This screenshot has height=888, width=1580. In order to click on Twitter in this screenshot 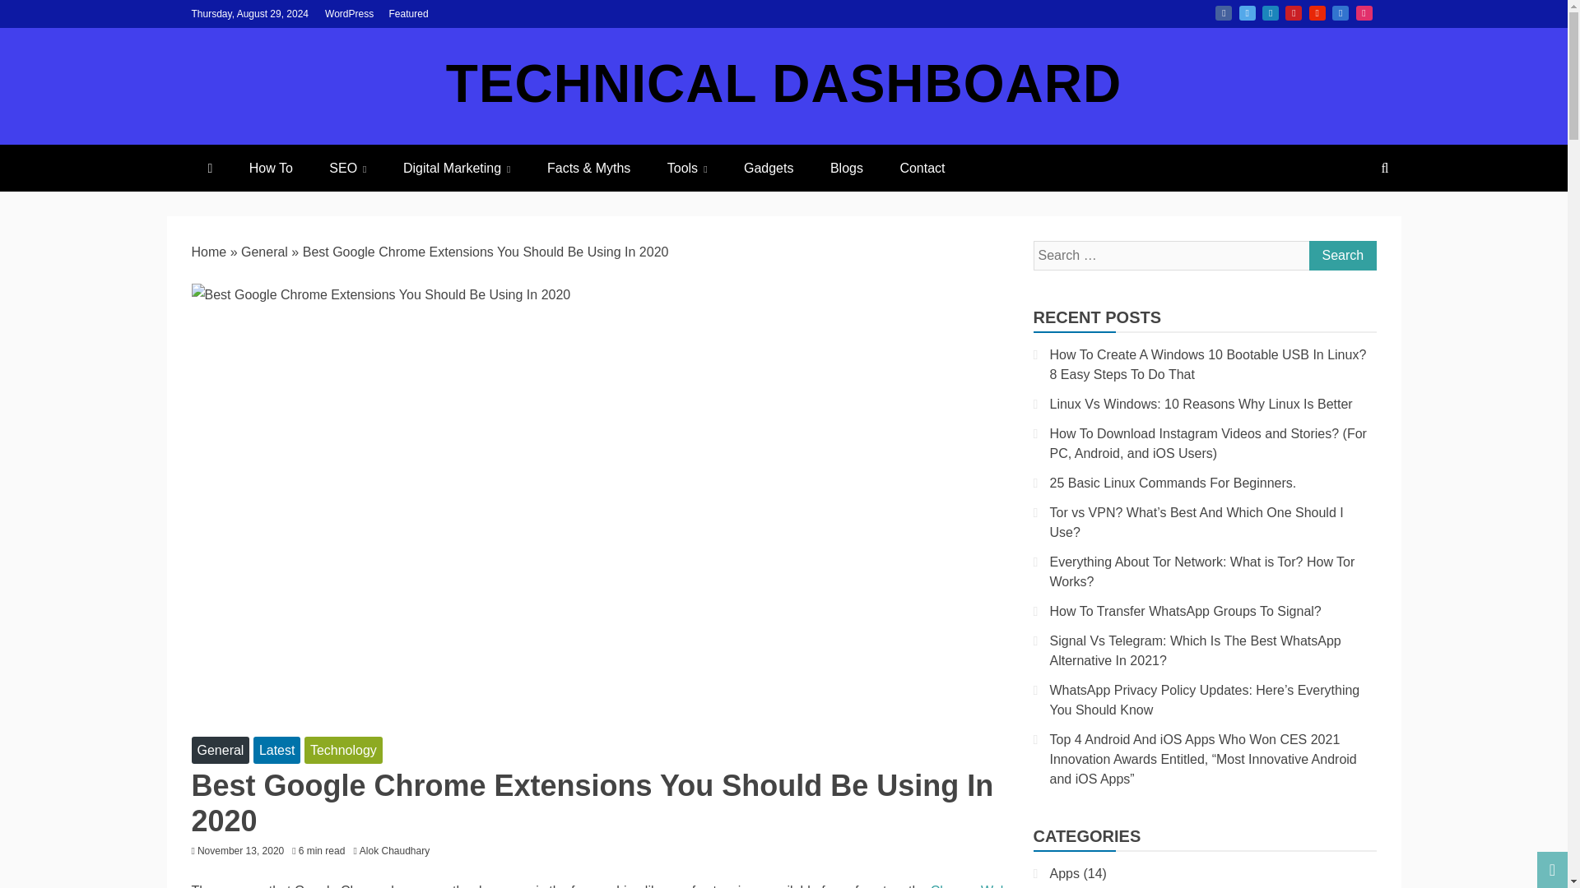, I will do `click(1248, 12)`.